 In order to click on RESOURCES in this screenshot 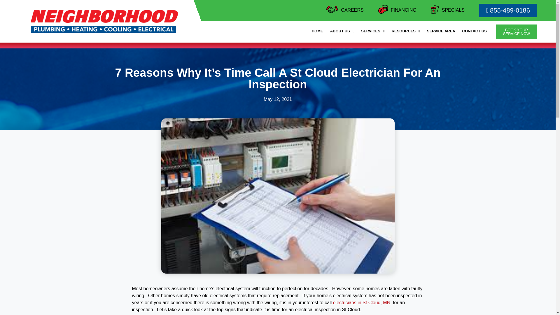, I will do `click(405, 31)`.